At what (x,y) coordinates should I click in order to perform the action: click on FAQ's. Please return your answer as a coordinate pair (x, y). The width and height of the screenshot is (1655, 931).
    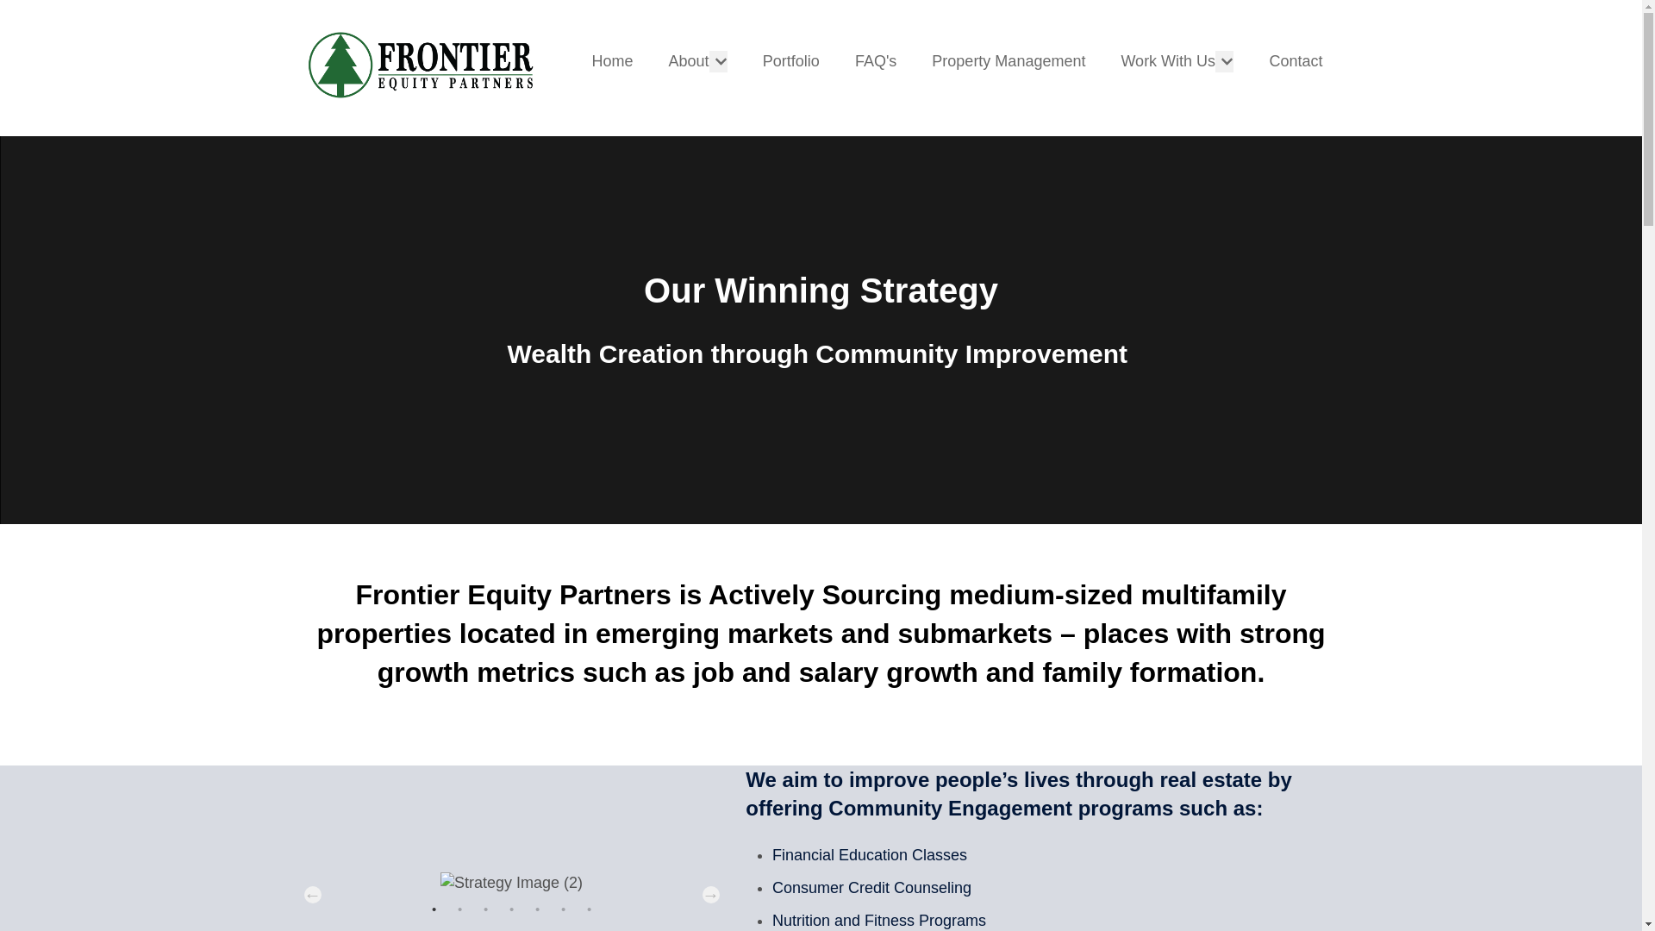
    Looking at the image, I should click on (876, 62).